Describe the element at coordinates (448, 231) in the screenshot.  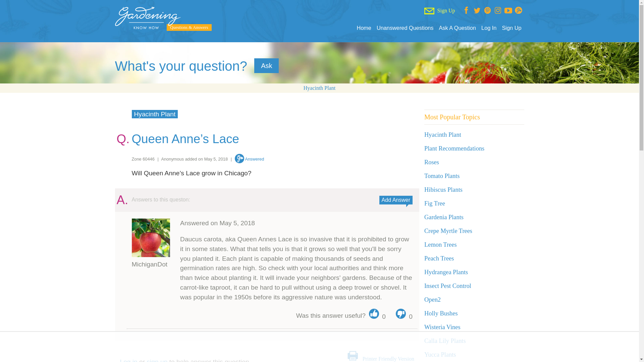
I see `Crepe Myrtle Trees` at that location.